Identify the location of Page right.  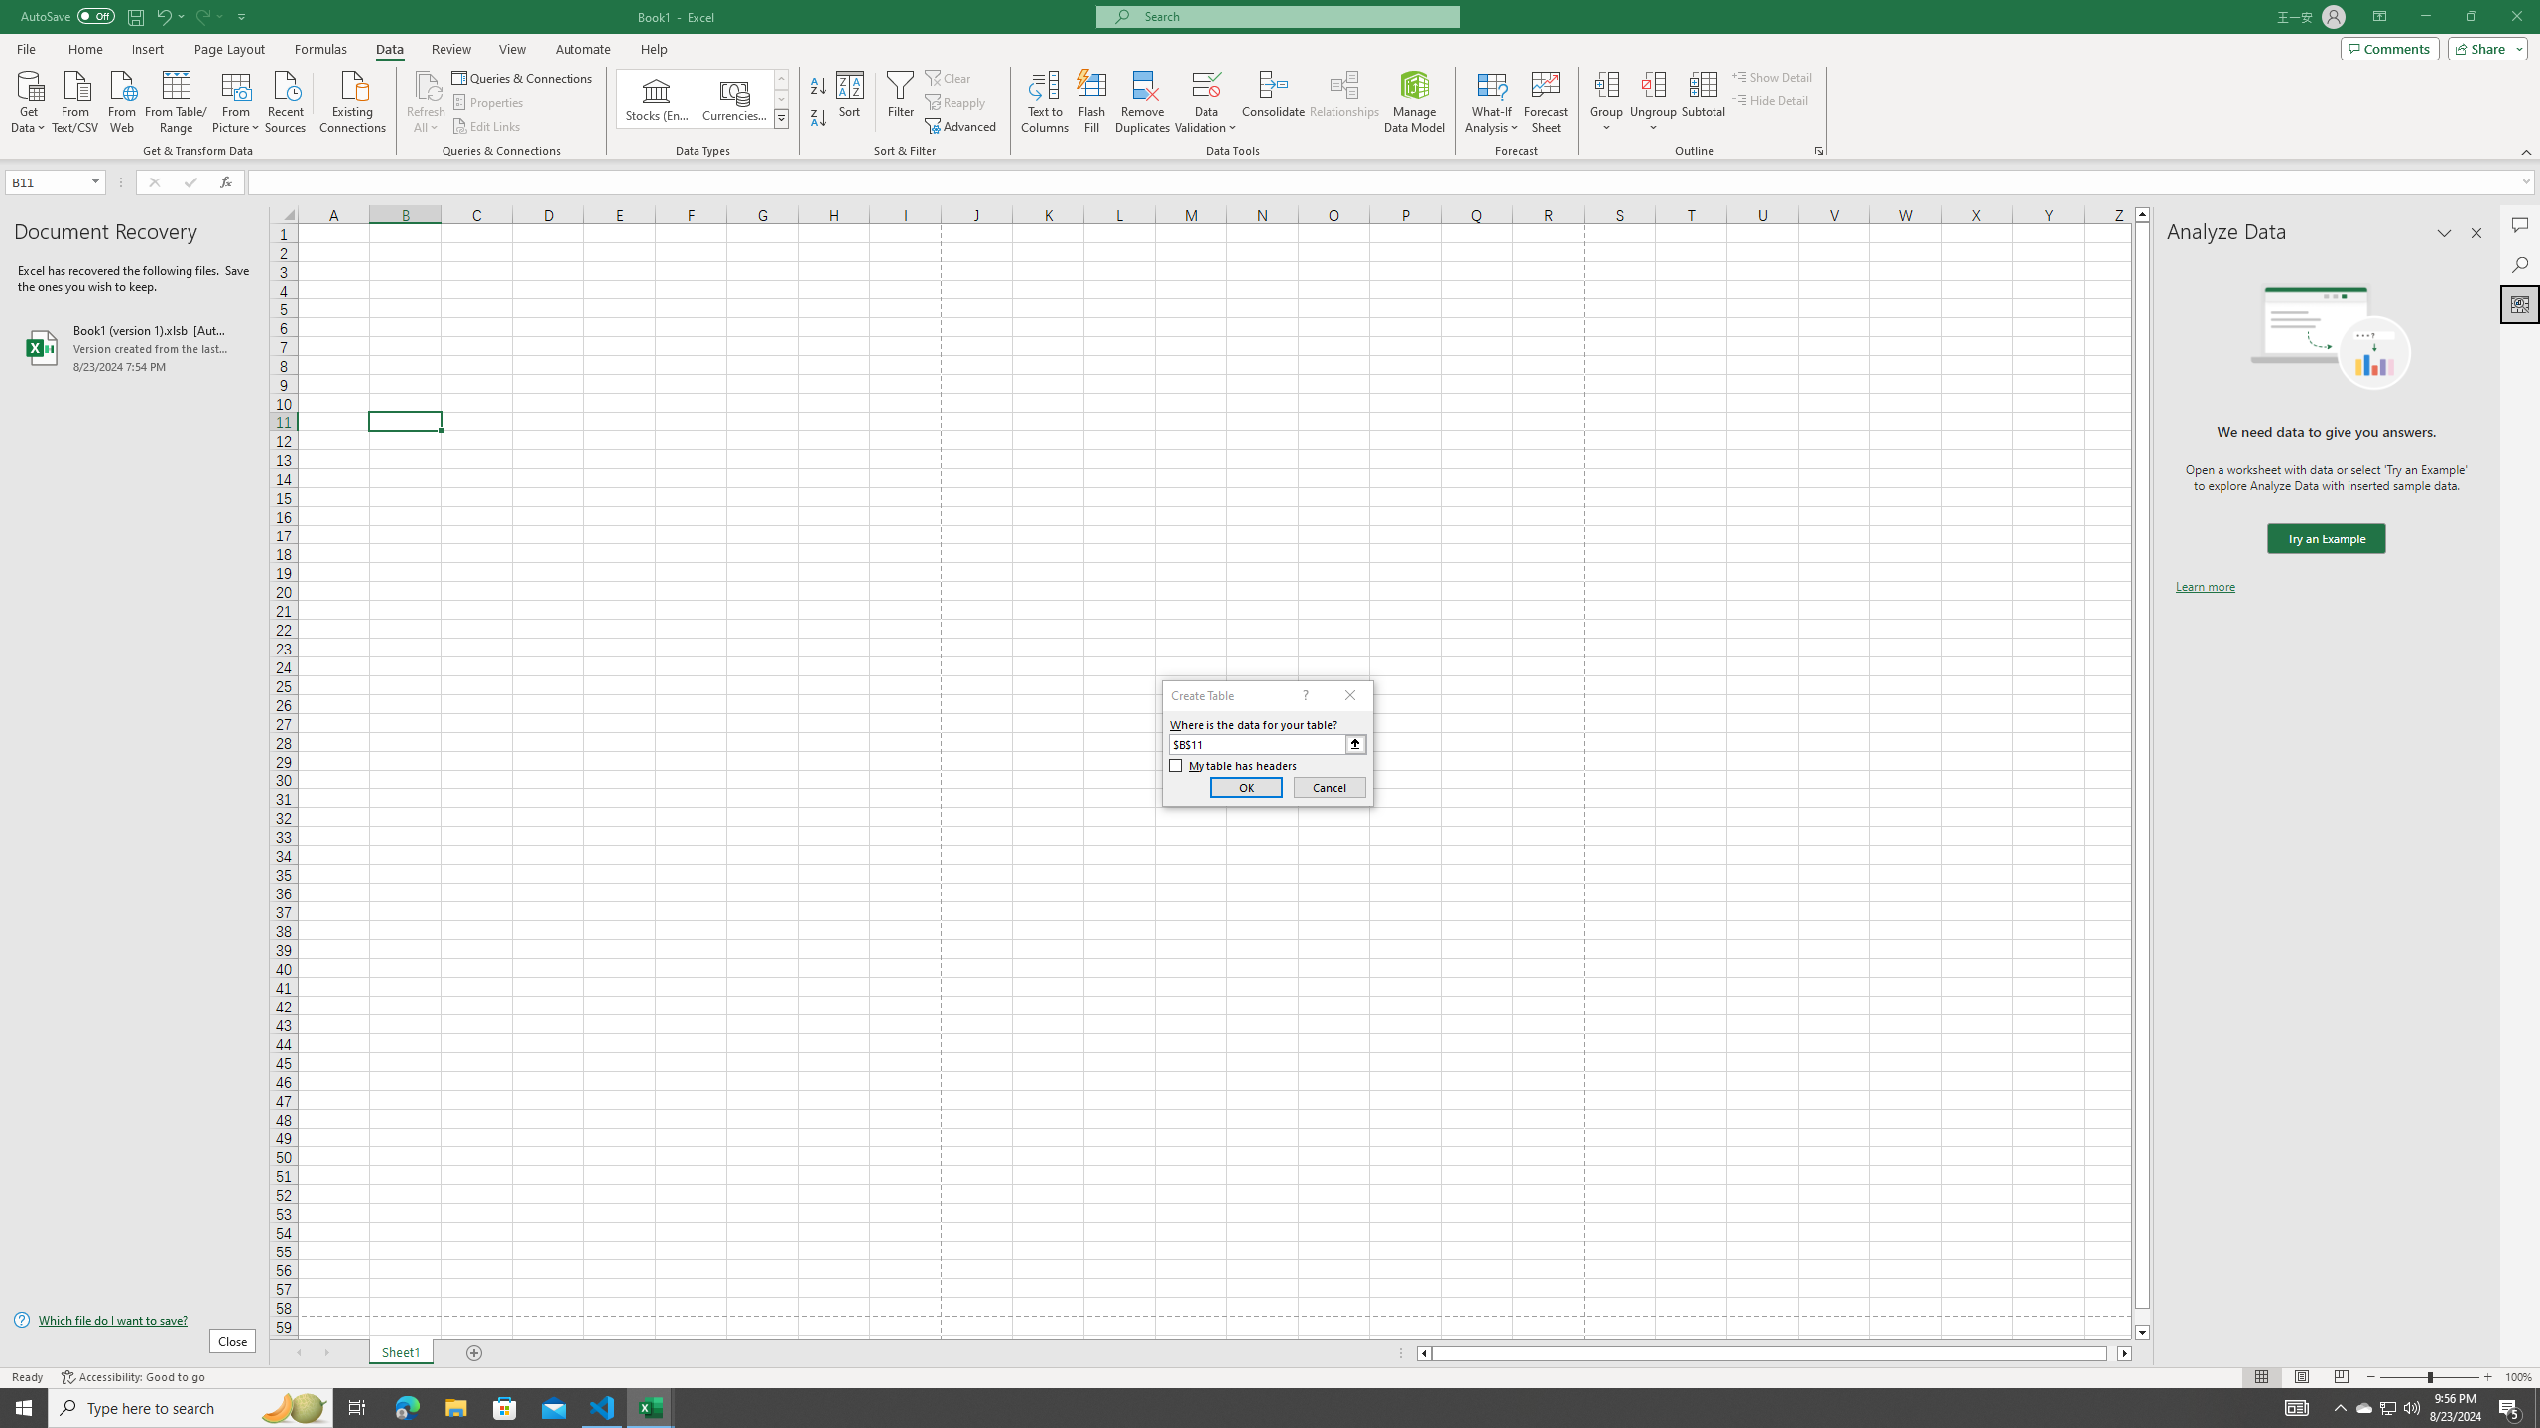
(2113, 1353).